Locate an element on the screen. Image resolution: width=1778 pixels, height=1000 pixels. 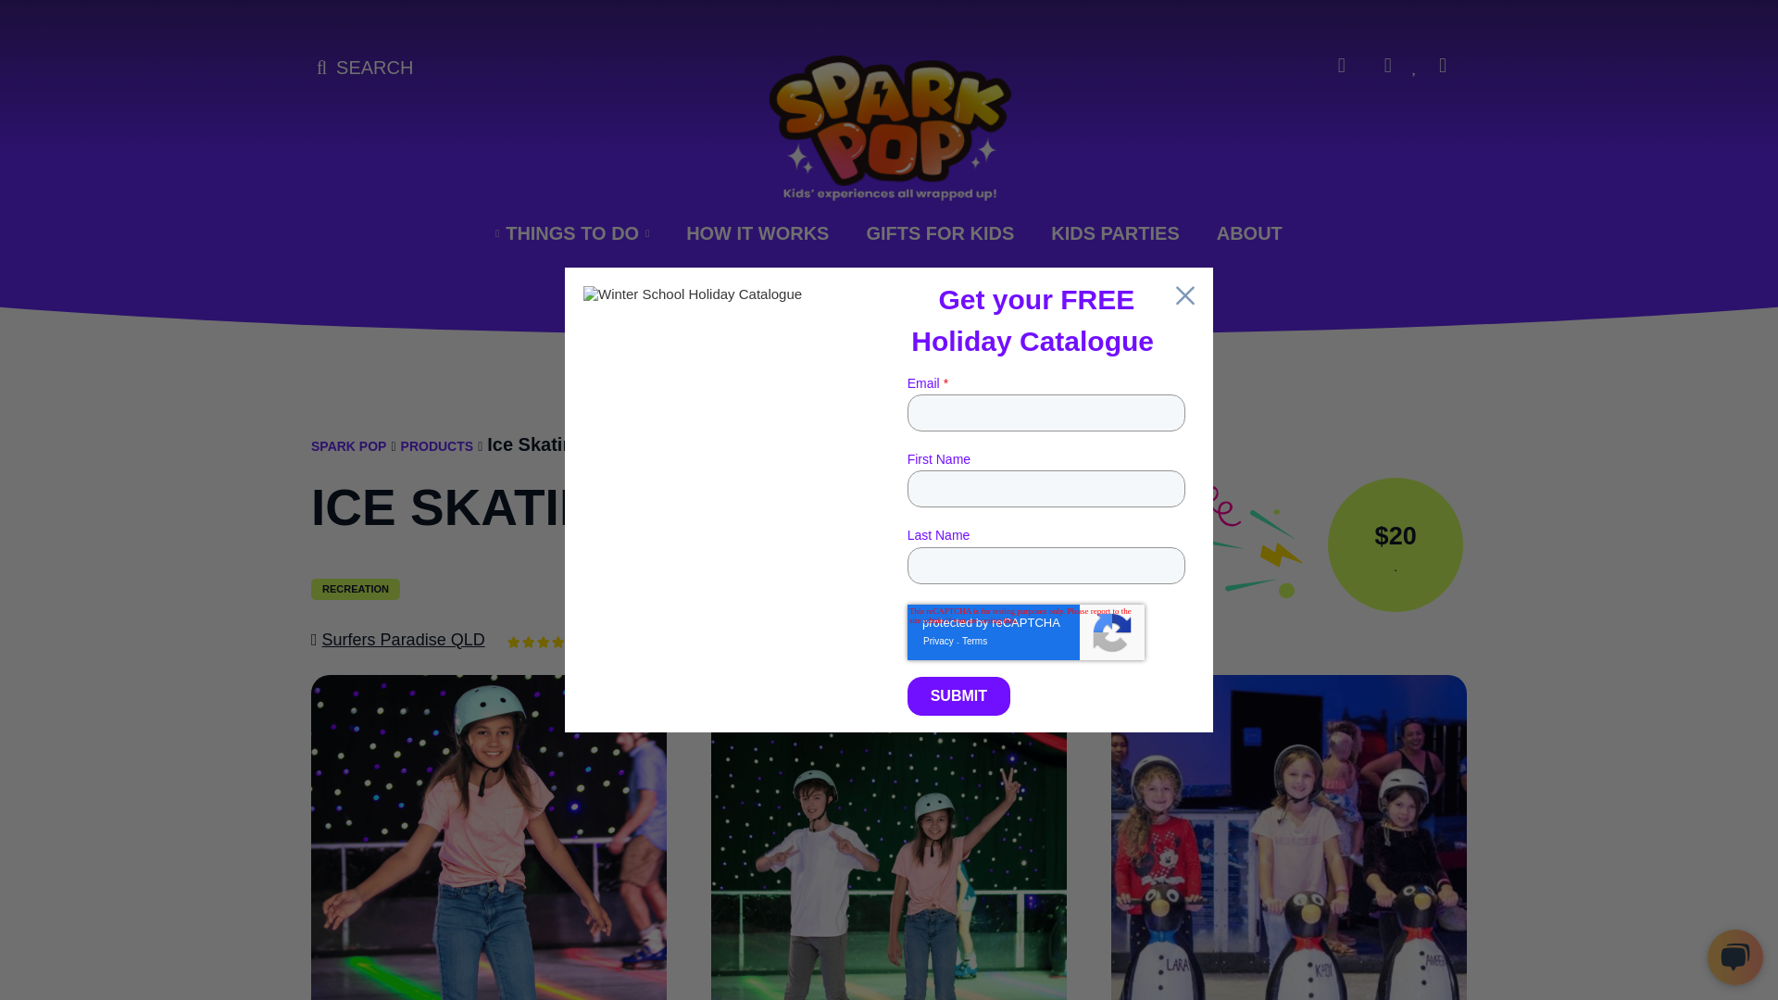
Go to SPARK POP. is located at coordinates (348, 446).